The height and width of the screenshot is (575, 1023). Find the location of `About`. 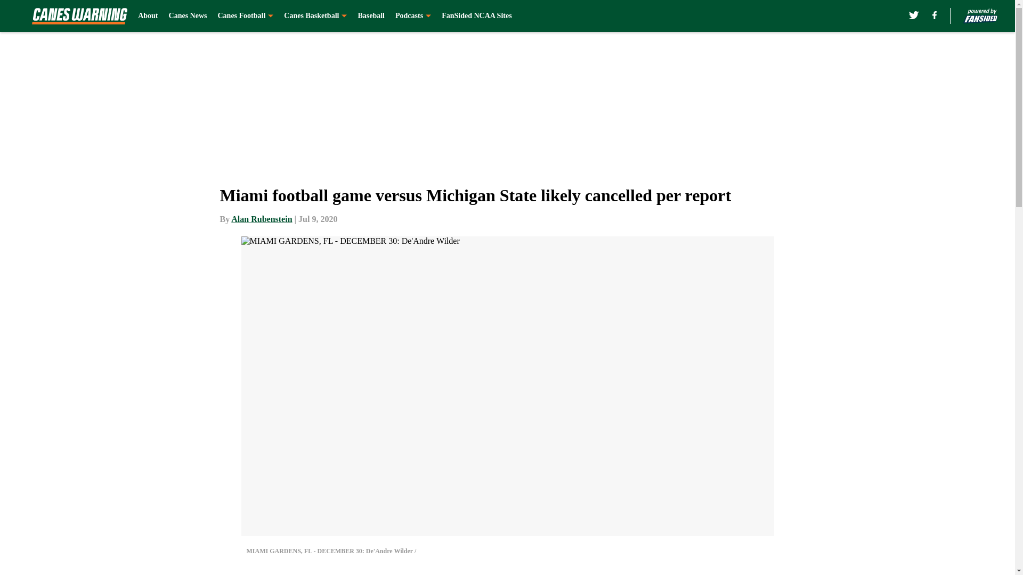

About is located at coordinates (148, 16).